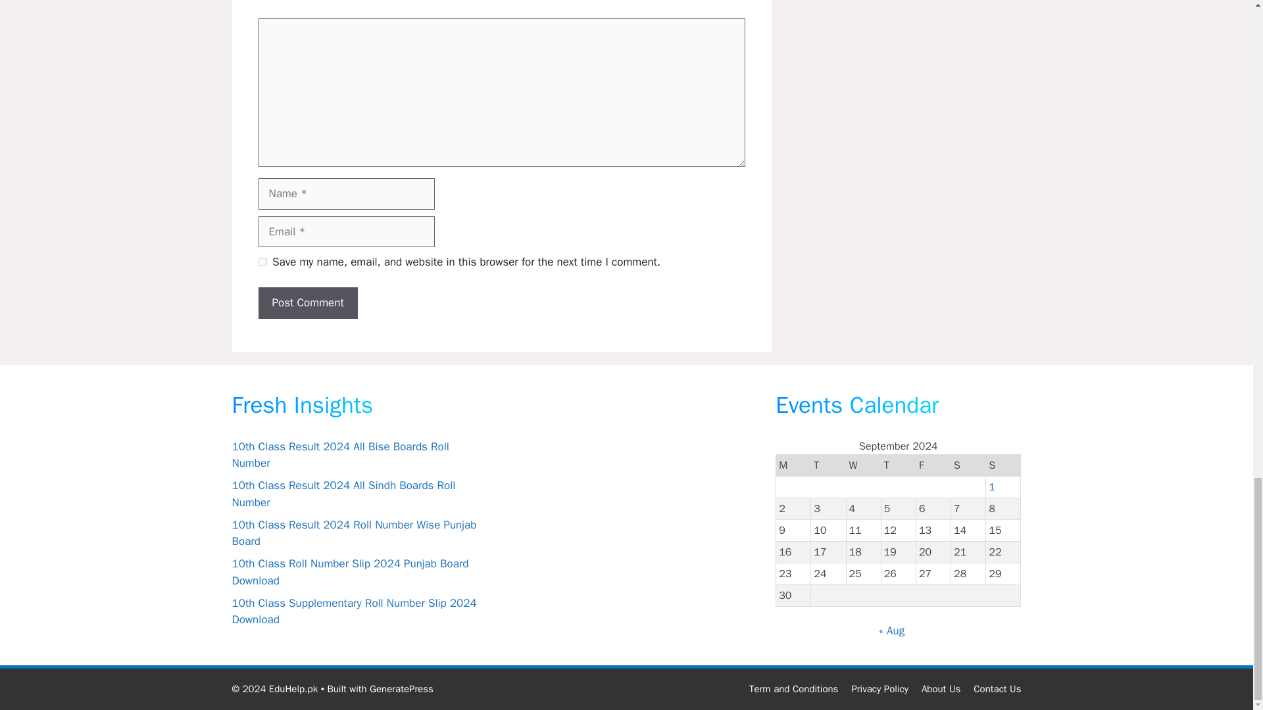 The height and width of the screenshot is (710, 1263). What do you see at coordinates (793, 465) in the screenshot?
I see `Monday` at bounding box center [793, 465].